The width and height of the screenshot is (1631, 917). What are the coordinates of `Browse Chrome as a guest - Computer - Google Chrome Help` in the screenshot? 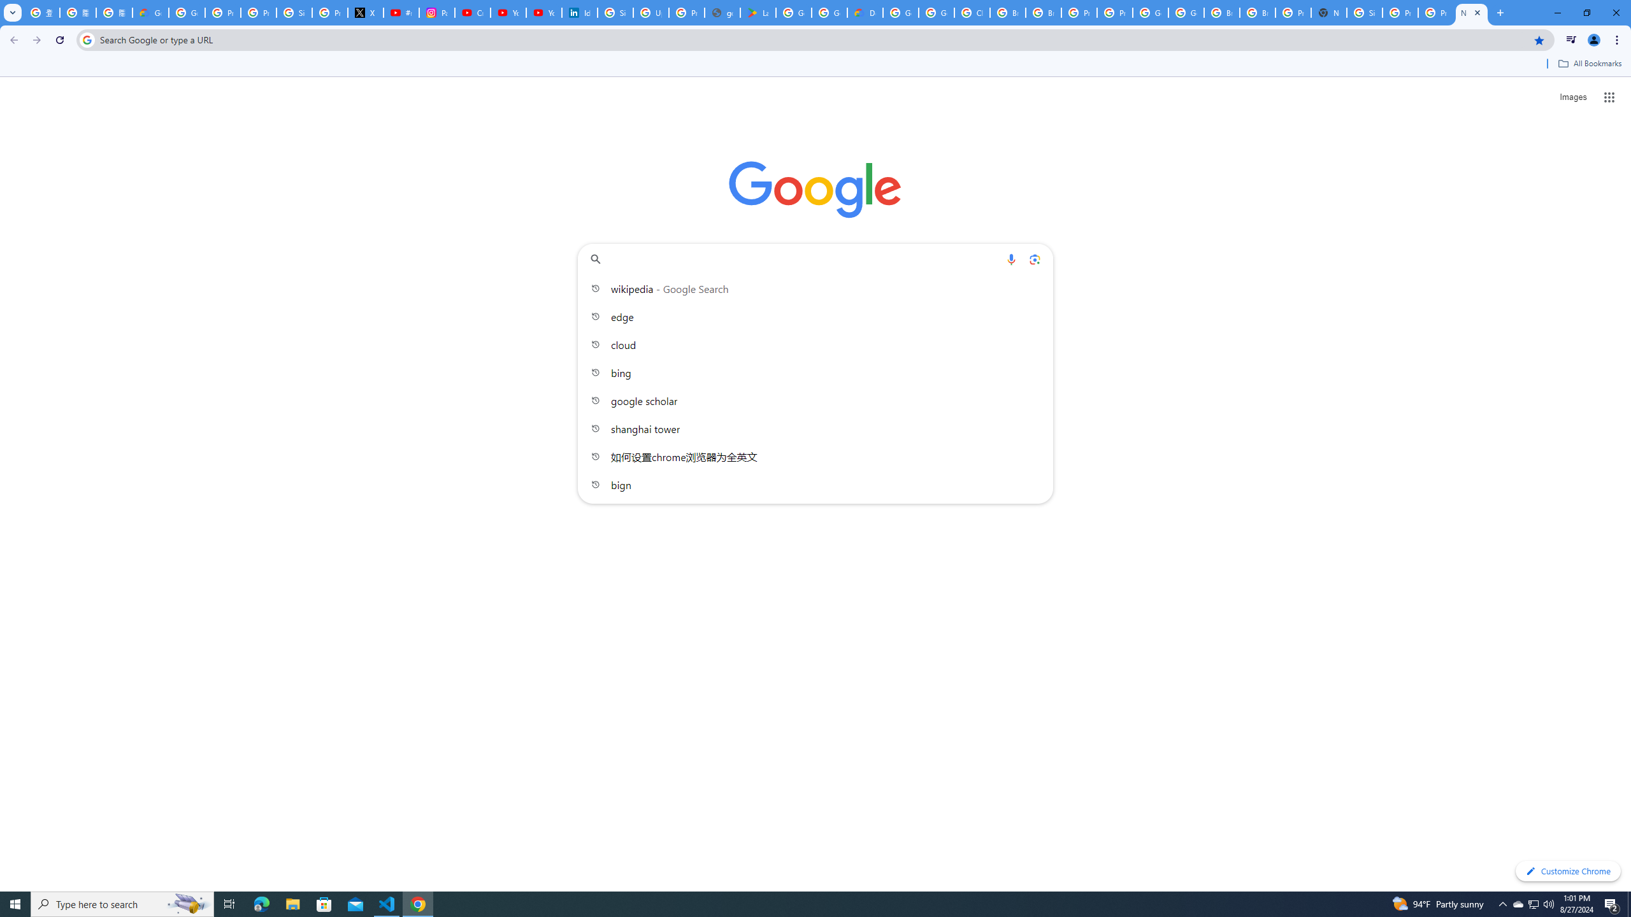 It's located at (1043, 13).